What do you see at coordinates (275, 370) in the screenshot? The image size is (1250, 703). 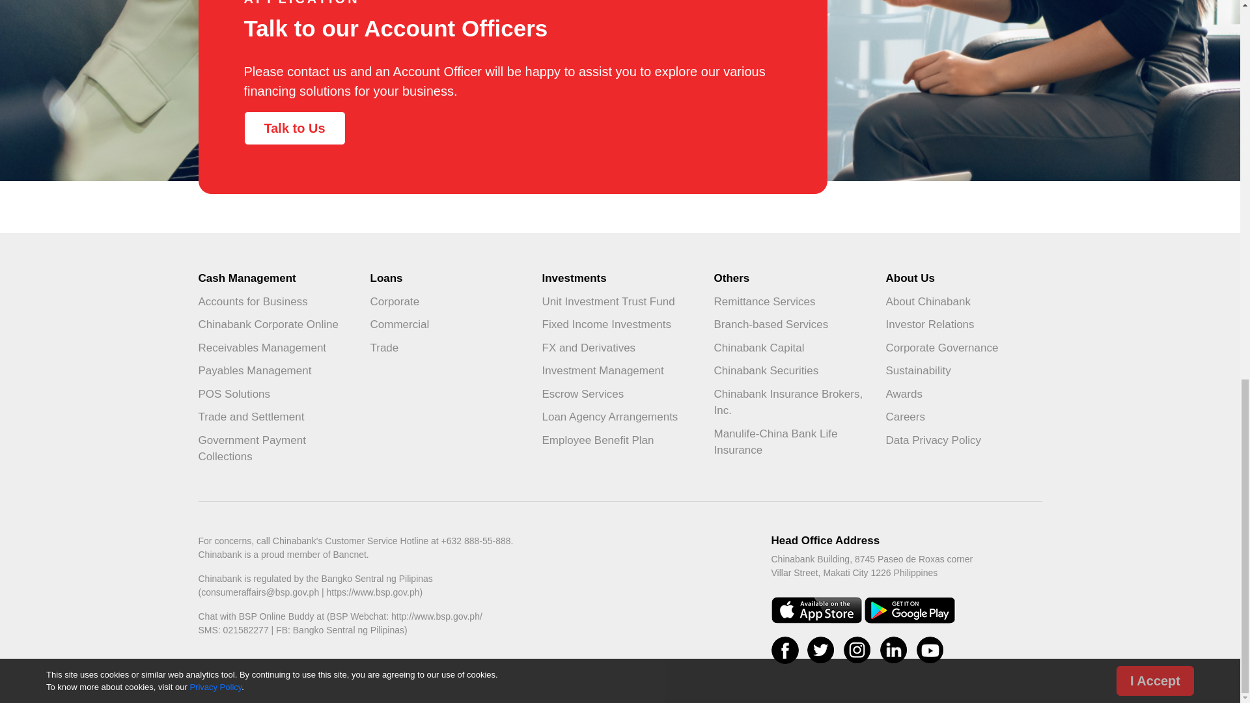 I see `Payables Management` at bounding box center [275, 370].